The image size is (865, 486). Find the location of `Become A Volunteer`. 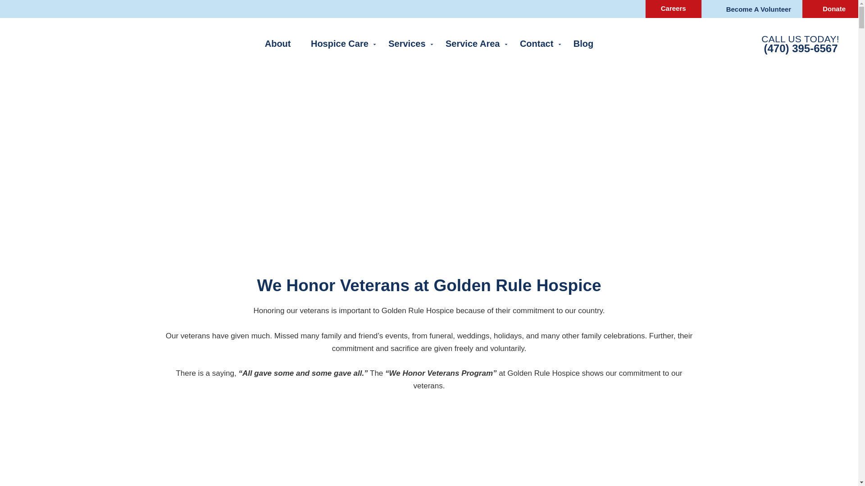

Become A Volunteer is located at coordinates (752, 9).